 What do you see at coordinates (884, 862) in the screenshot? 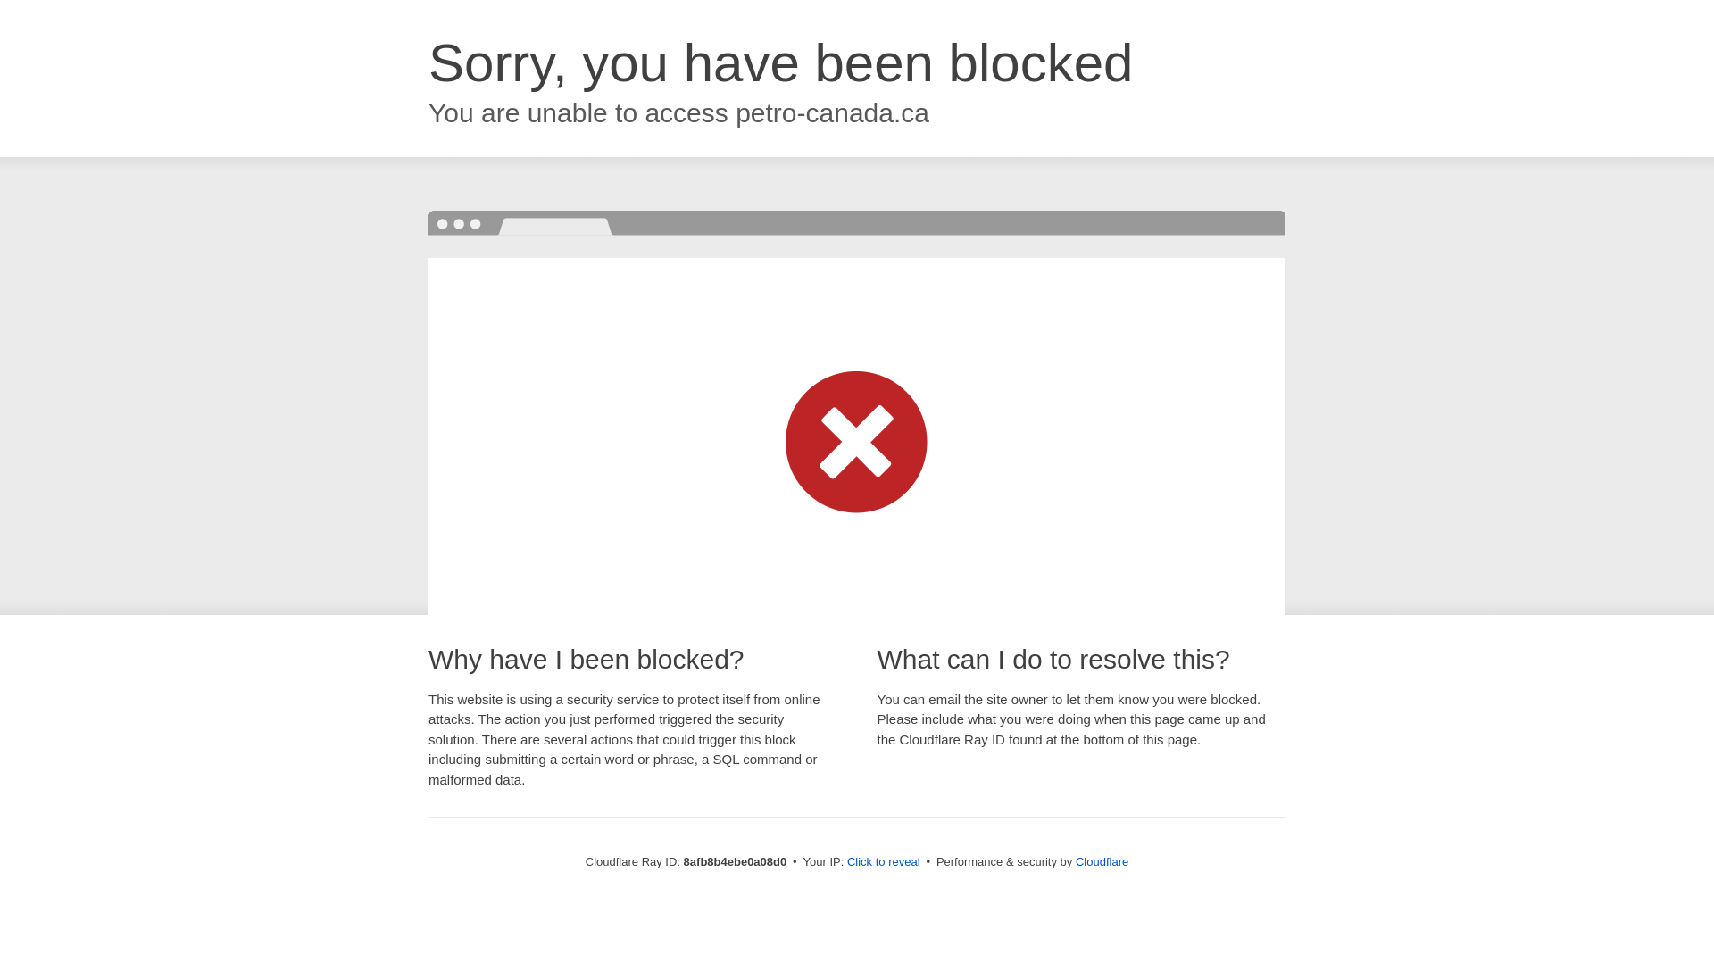
I see `Click to reveal` at bounding box center [884, 862].